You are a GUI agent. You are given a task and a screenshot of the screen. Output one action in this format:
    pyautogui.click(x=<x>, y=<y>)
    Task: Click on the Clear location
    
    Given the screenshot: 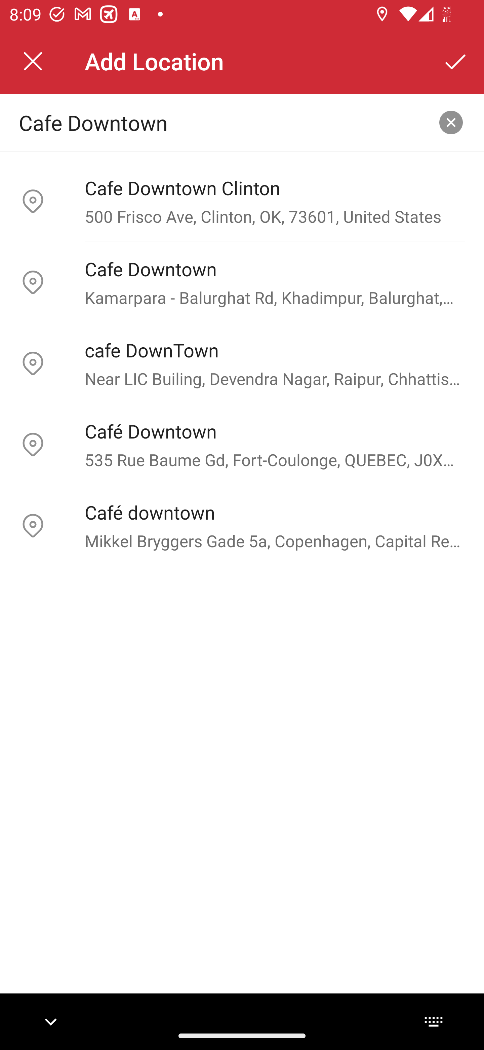 What is the action you would take?
    pyautogui.click(x=451, y=123)
    